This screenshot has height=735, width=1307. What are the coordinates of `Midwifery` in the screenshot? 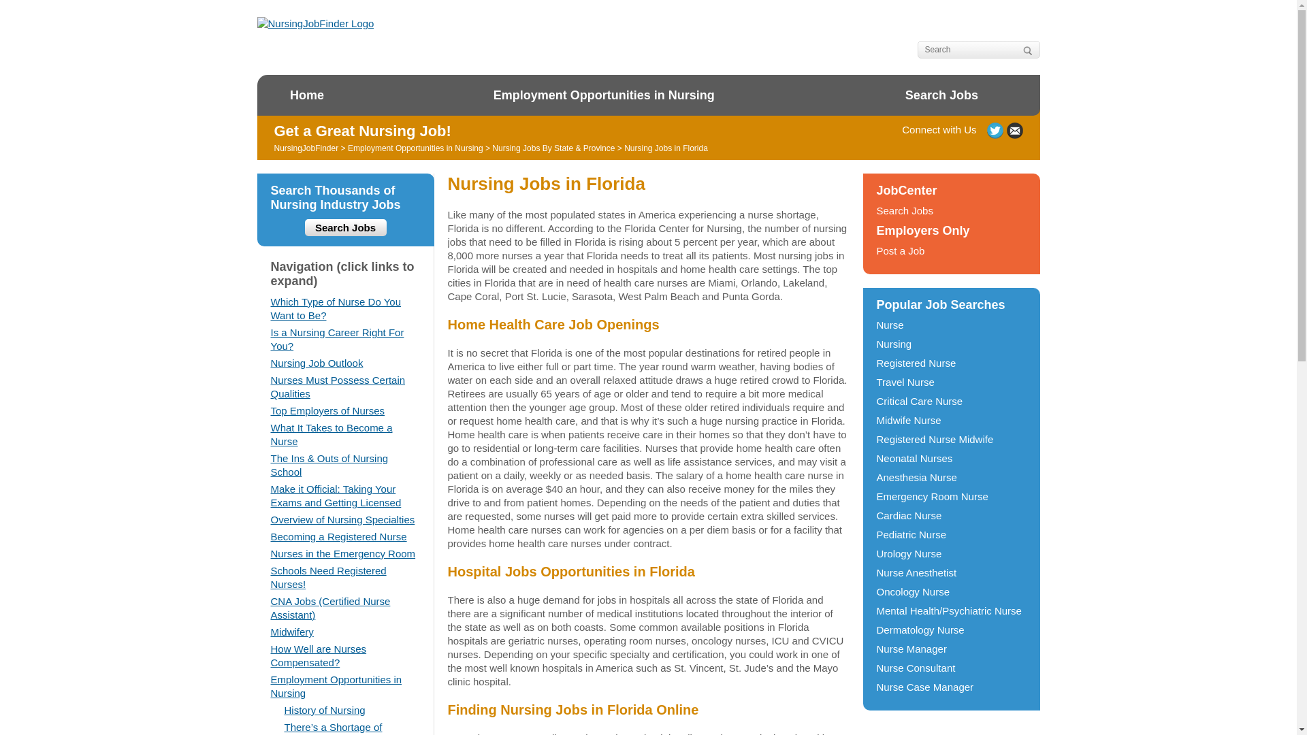 It's located at (291, 632).